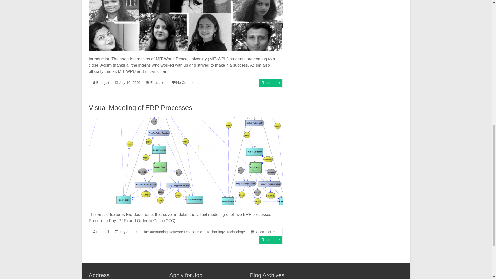  I want to click on Remote Internships of MIT-WPU Students, July 2020, so click(185, 26).